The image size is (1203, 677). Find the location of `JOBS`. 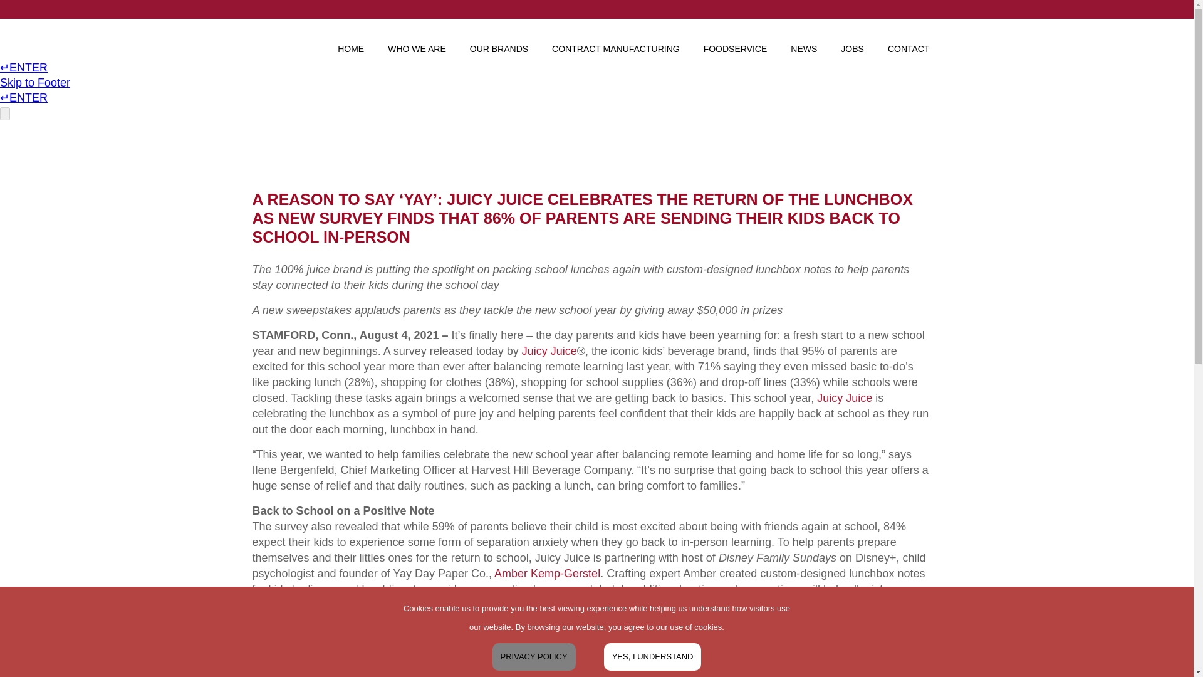

JOBS is located at coordinates (852, 41).